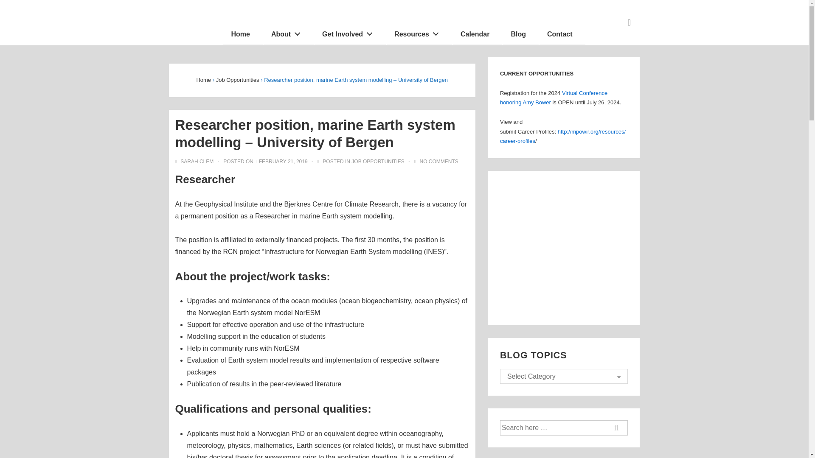  I want to click on View all posts by Sarah Clem, so click(195, 161).